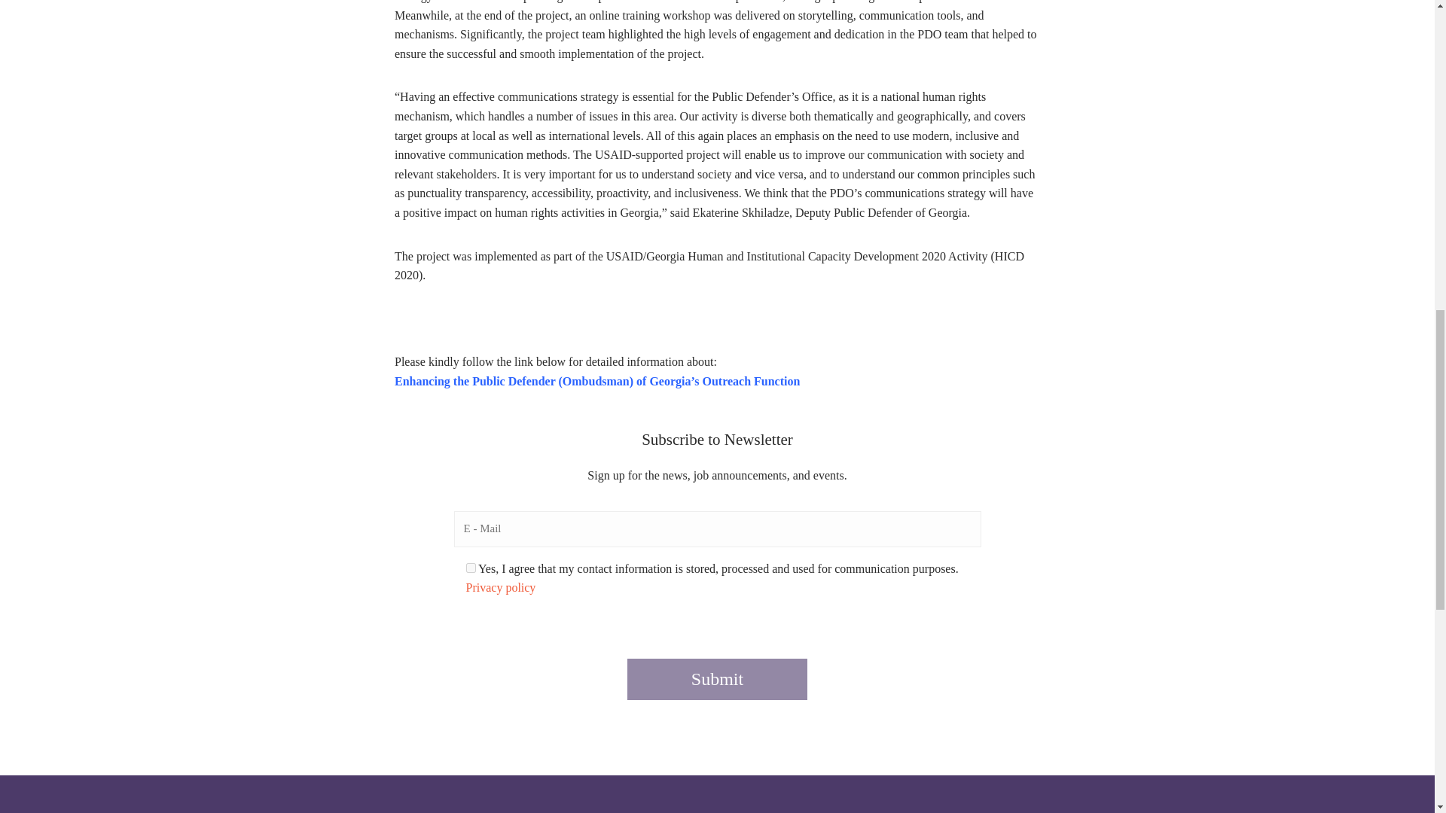 This screenshot has width=1446, height=813. What do you see at coordinates (470, 568) in the screenshot?
I see `1` at bounding box center [470, 568].